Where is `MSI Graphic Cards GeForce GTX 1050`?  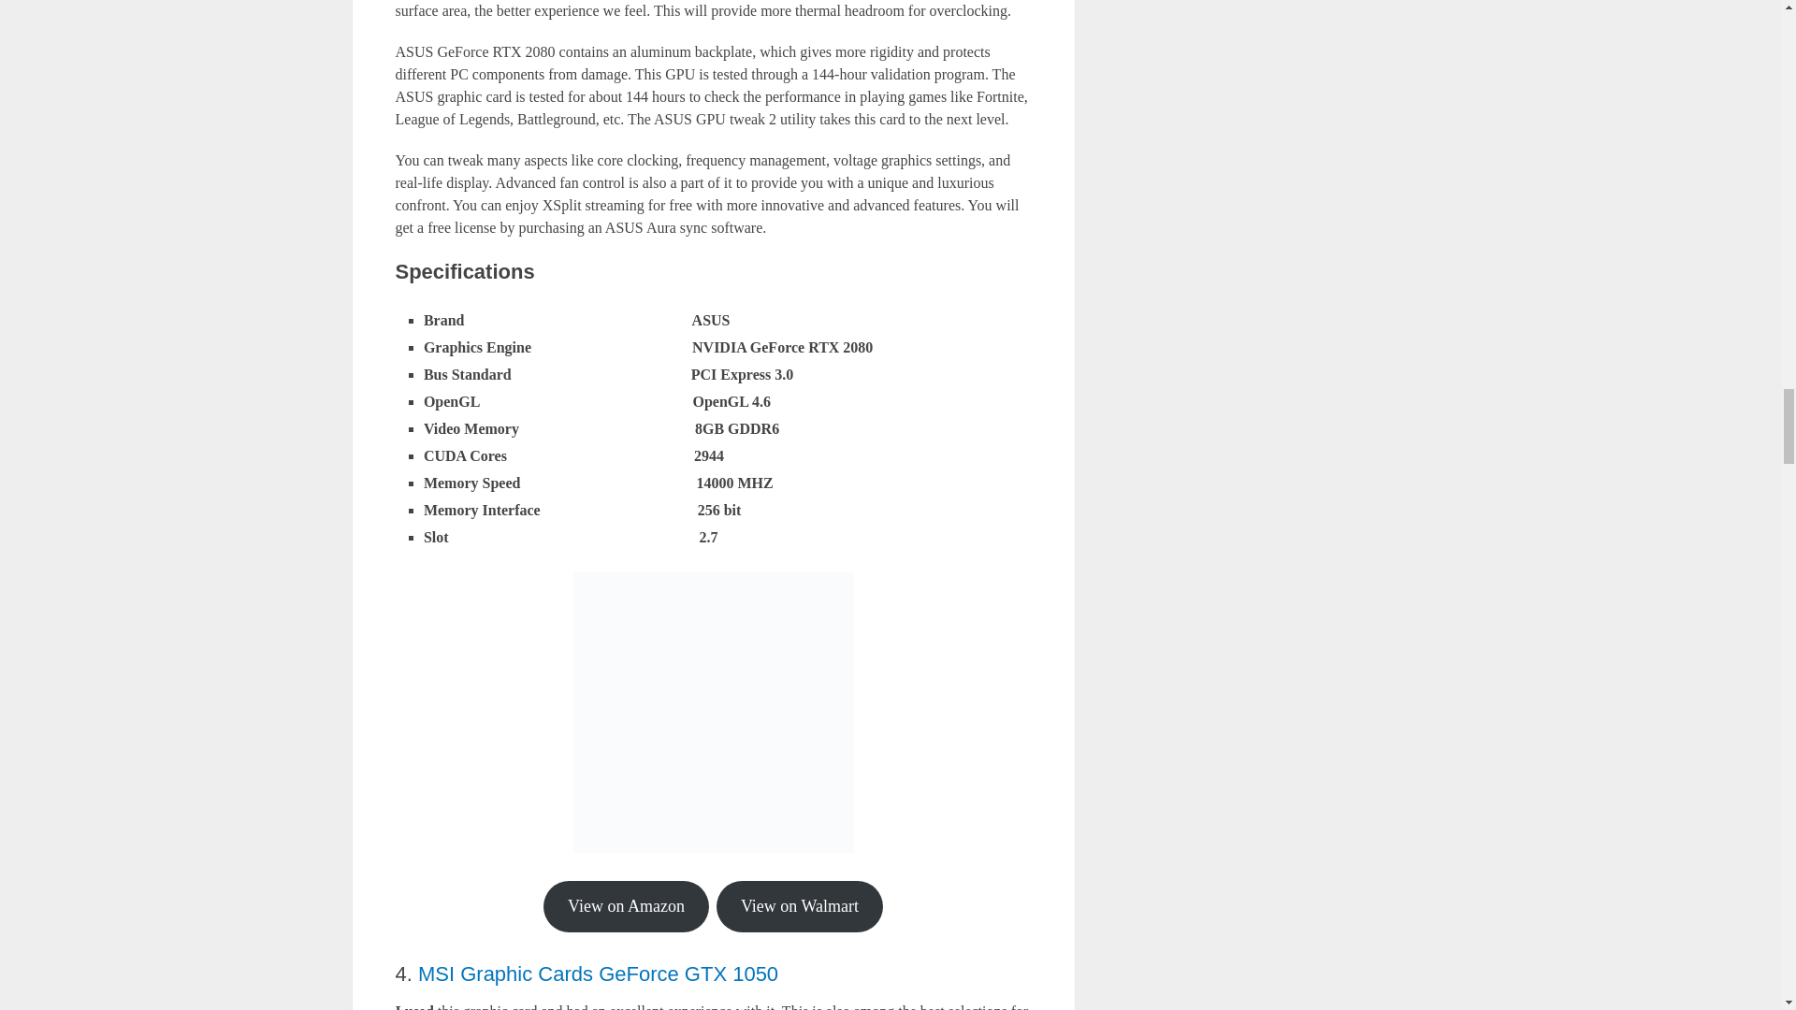 MSI Graphic Cards GeForce GTX 1050 is located at coordinates (598, 974).